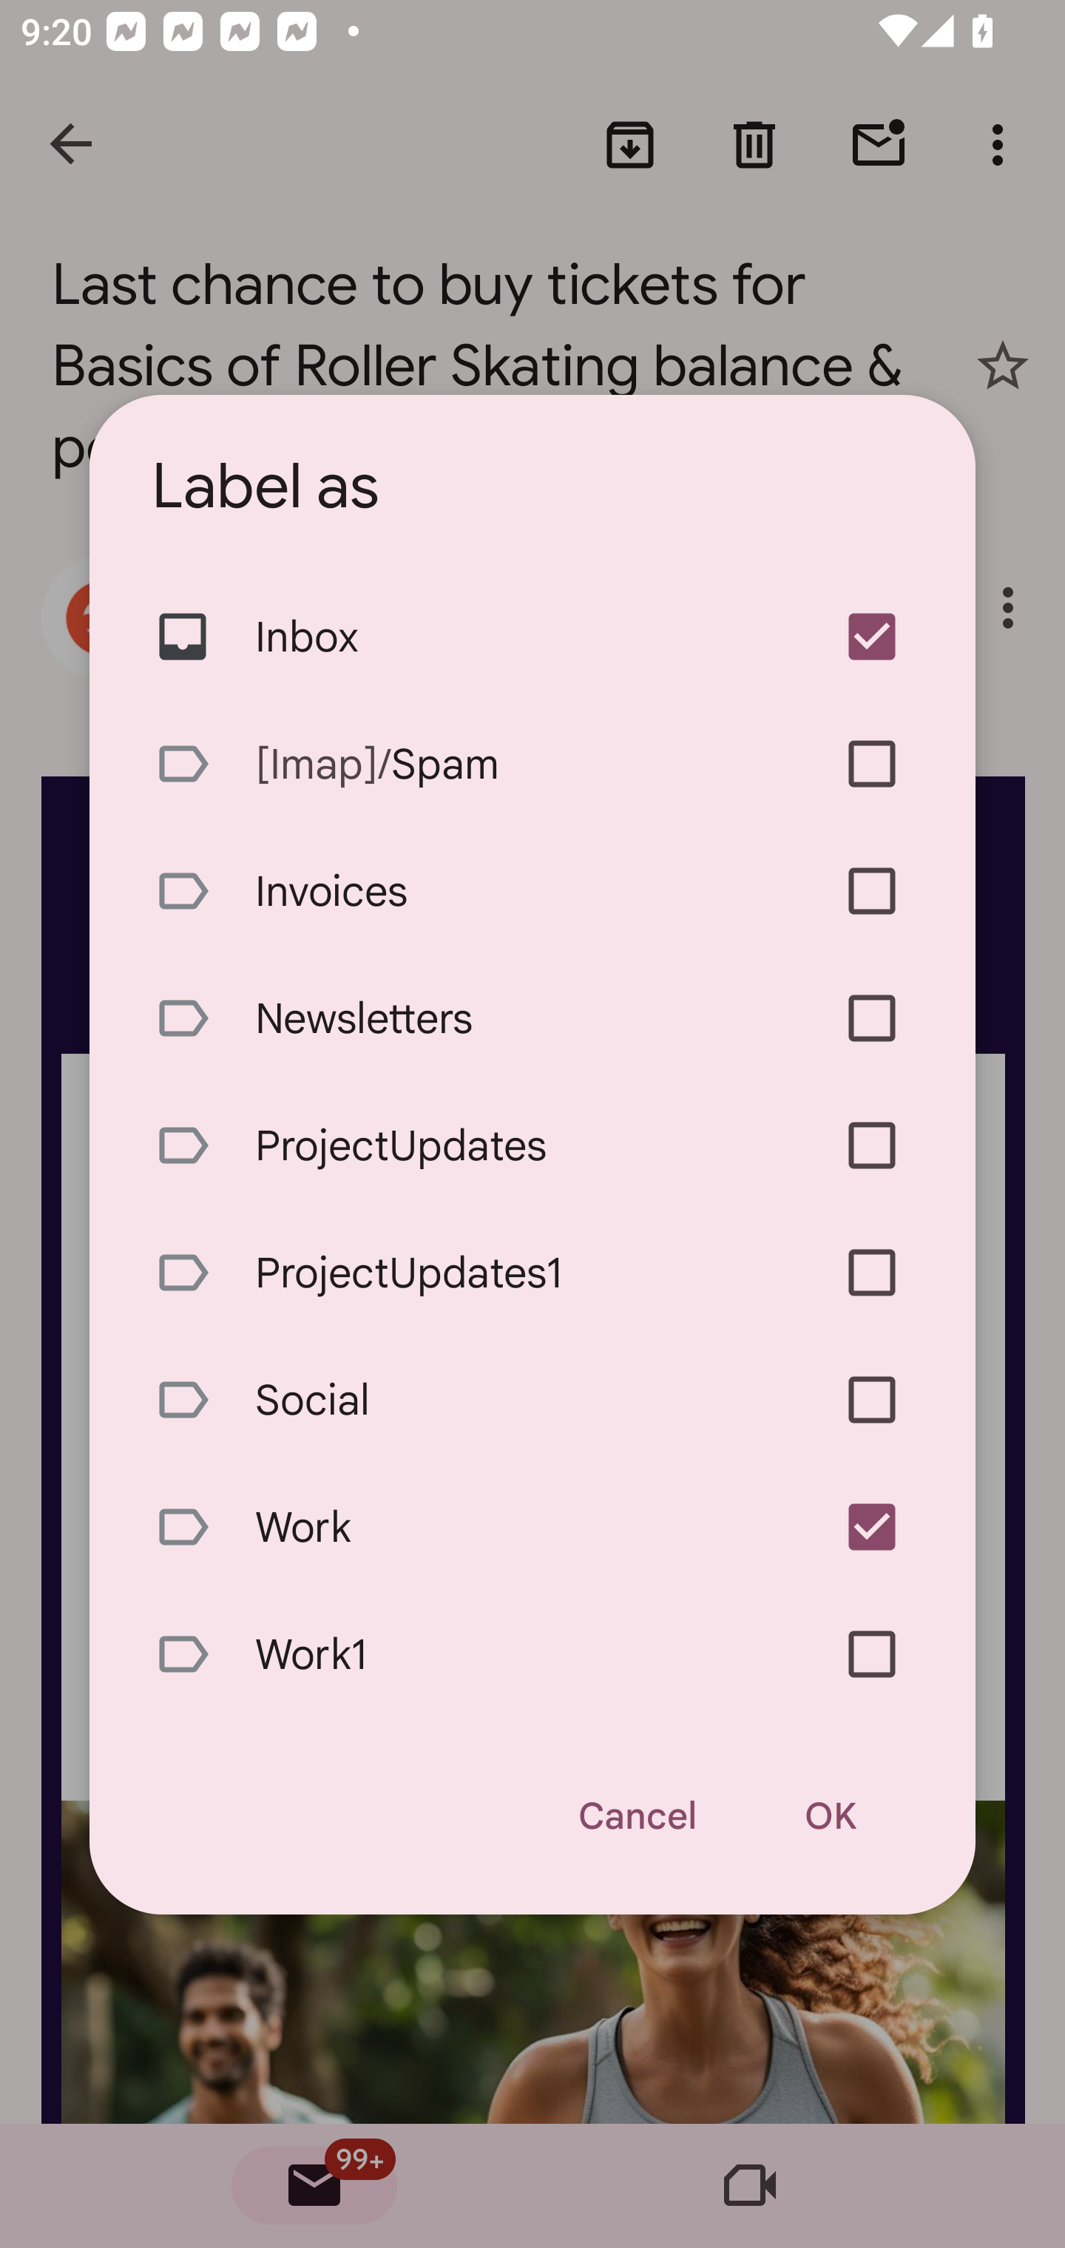 The width and height of the screenshot is (1065, 2248). What do you see at coordinates (532, 637) in the screenshot?
I see `Inbox` at bounding box center [532, 637].